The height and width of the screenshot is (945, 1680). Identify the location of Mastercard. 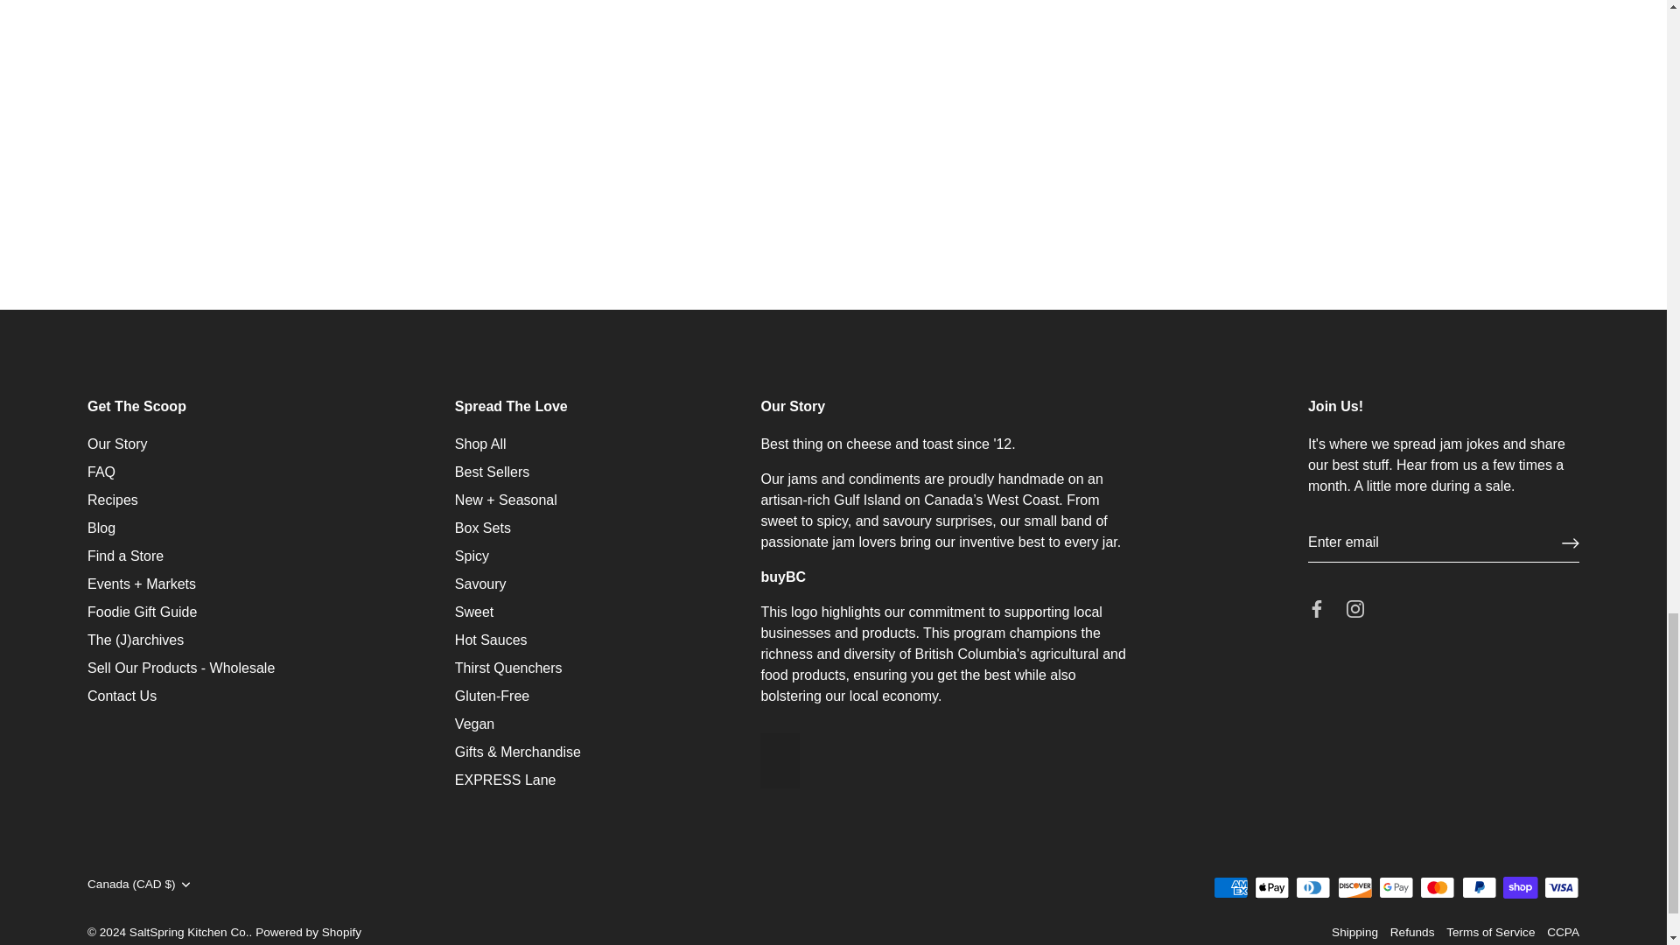
(1437, 887).